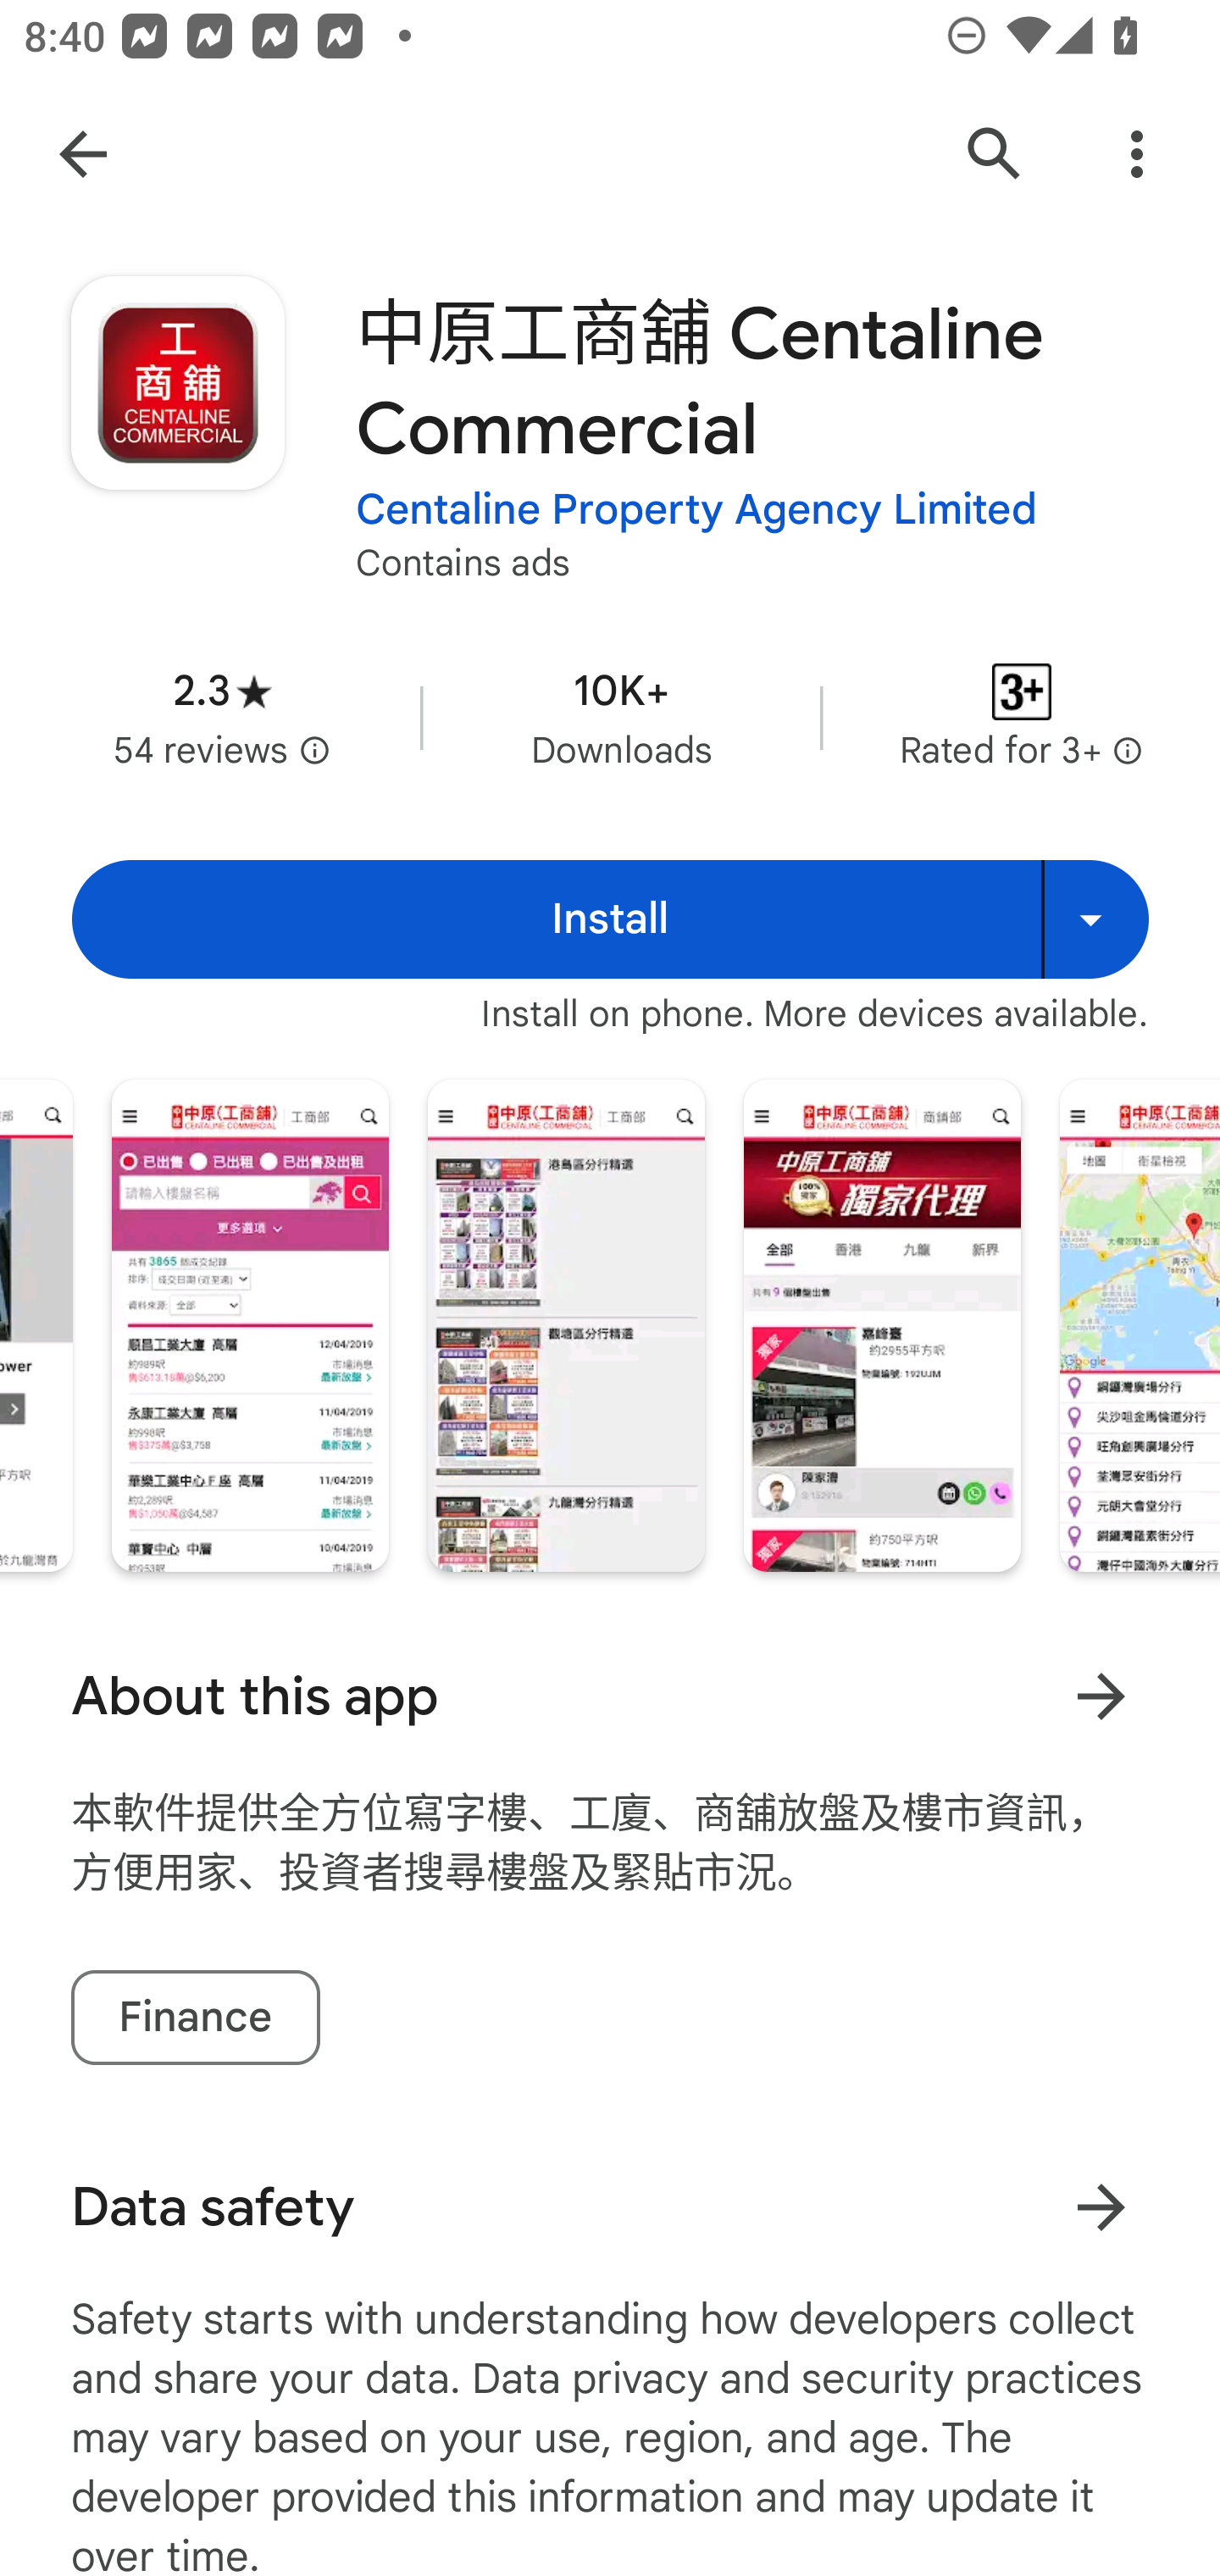  Describe the element at coordinates (610, 2207) in the screenshot. I see `Data safety Learn more about data safety` at that location.